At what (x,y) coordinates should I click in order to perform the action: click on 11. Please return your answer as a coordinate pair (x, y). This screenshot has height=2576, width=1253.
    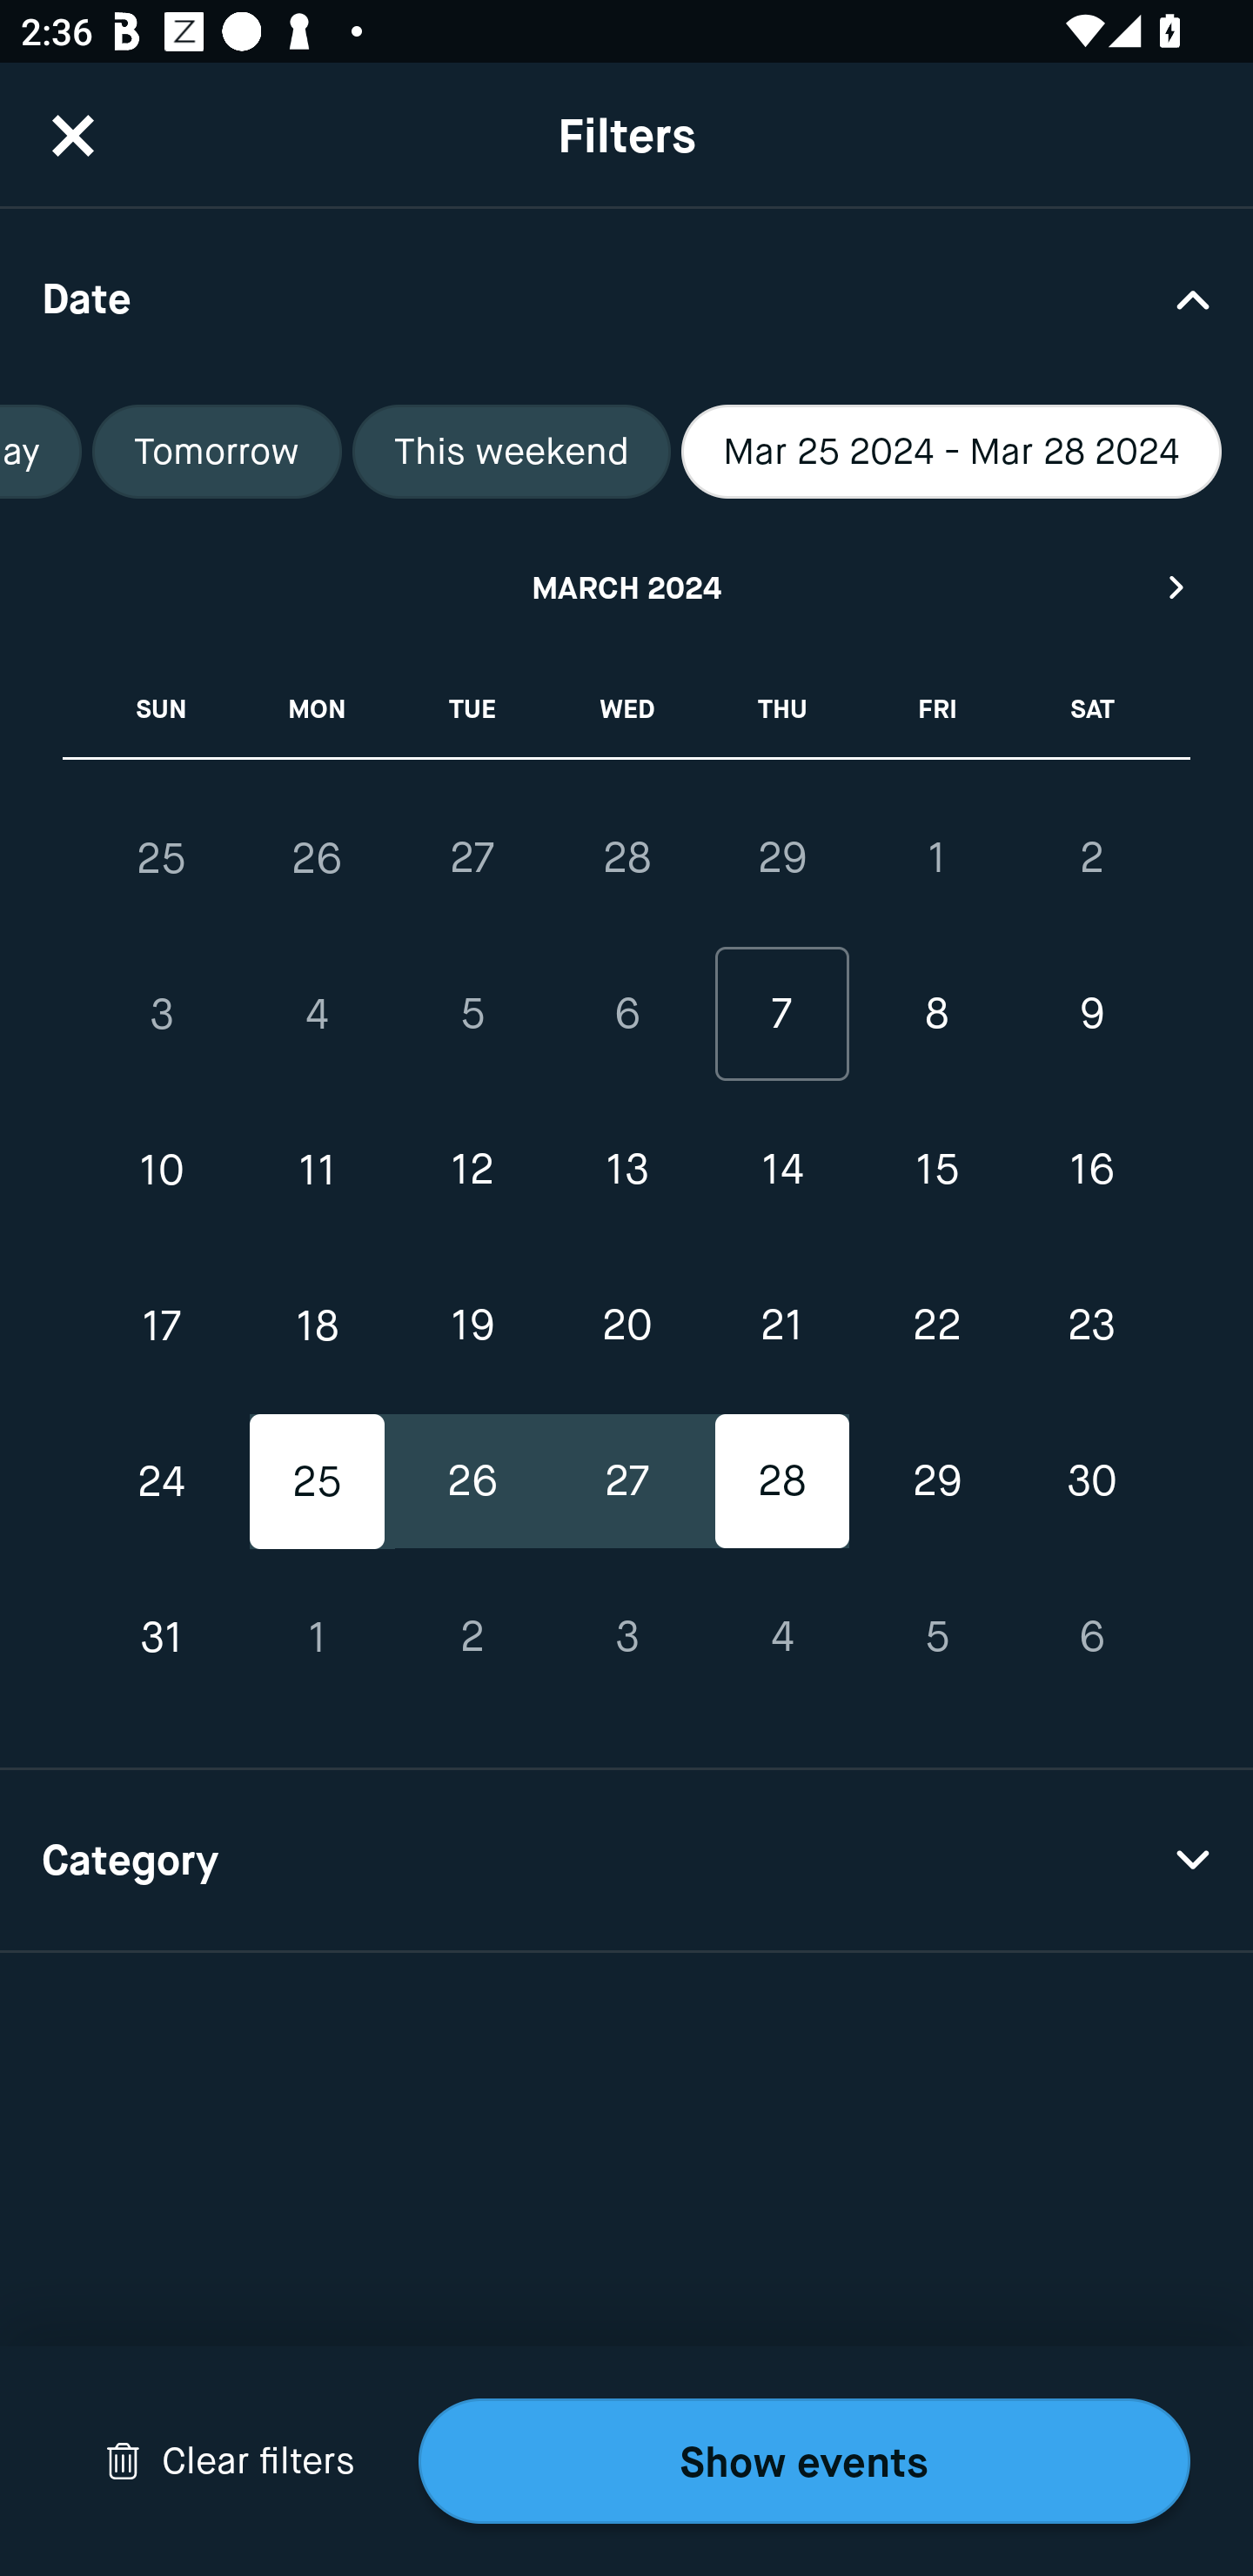
    Looking at the image, I should click on (317, 1170).